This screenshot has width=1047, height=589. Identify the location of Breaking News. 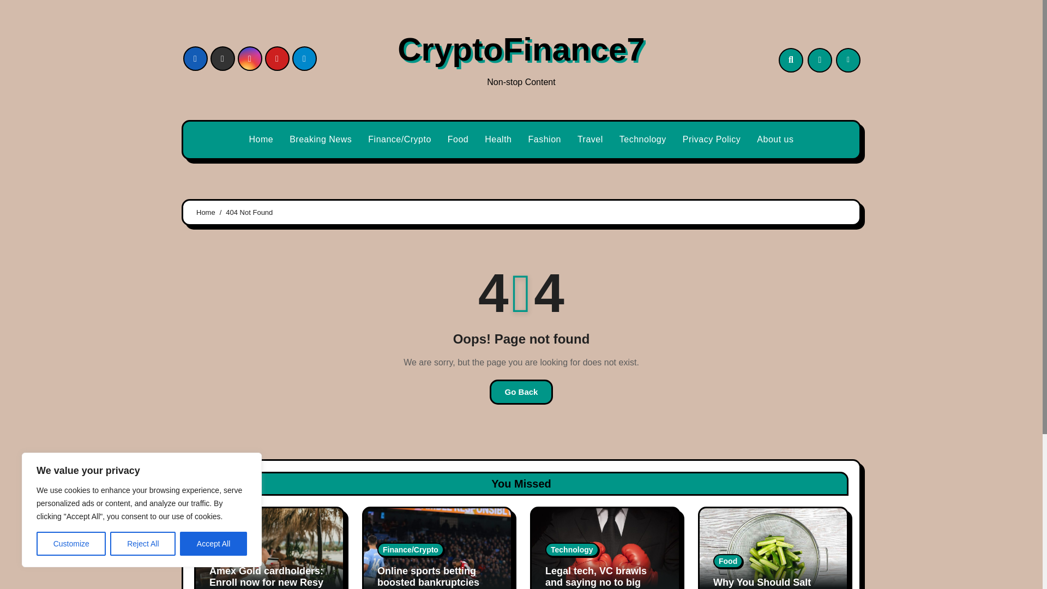
(321, 140).